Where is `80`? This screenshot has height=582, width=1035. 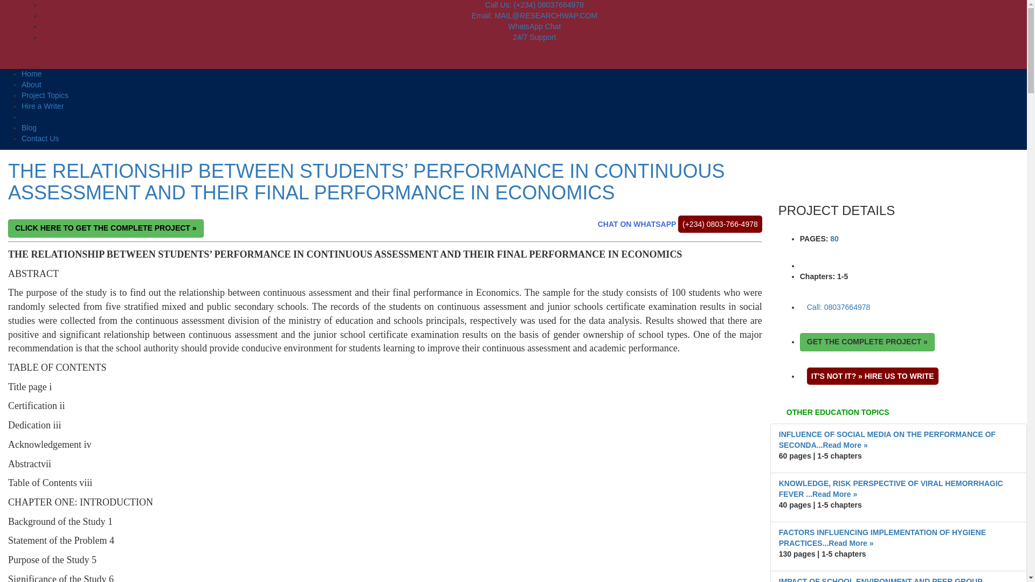 80 is located at coordinates (834, 239).